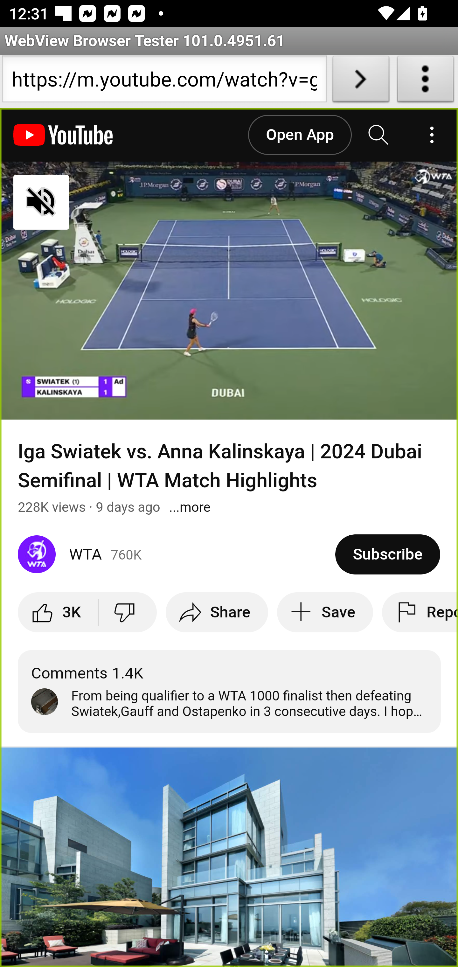 Image resolution: width=458 pixels, height=967 pixels. What do you see at coordinates (420, 612) in the screenshot?
I see `Report` at bounding box center [420, 612].